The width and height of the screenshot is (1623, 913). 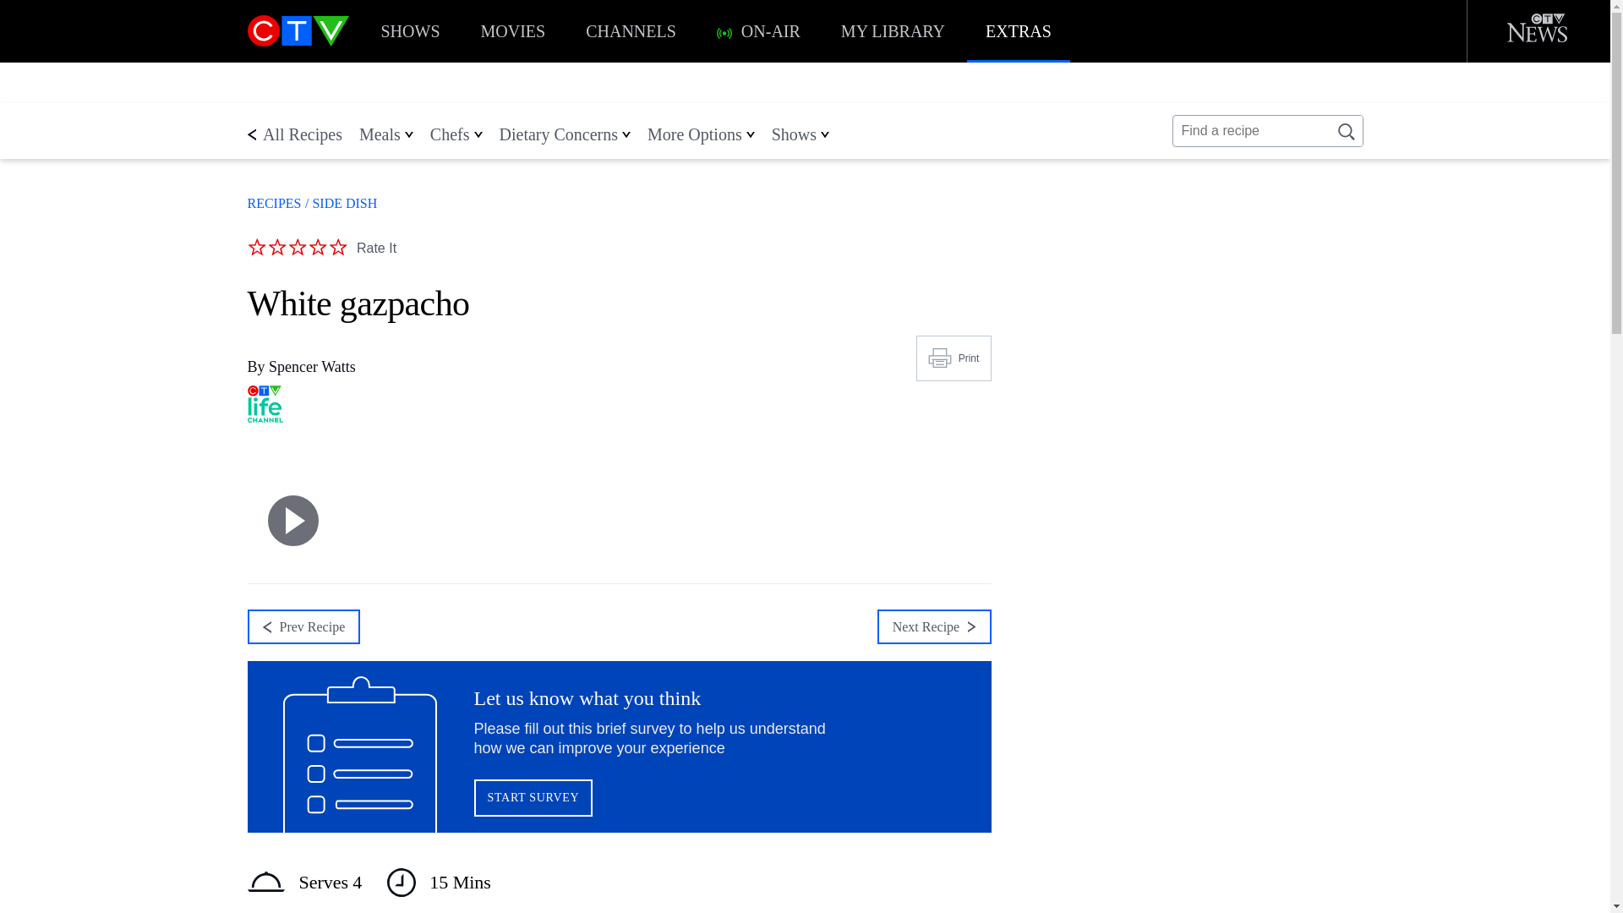 What do you see at coordinates (558, 134) in the screenshot?
I see `Dietary Concerns` at bounding box center [558, 134].